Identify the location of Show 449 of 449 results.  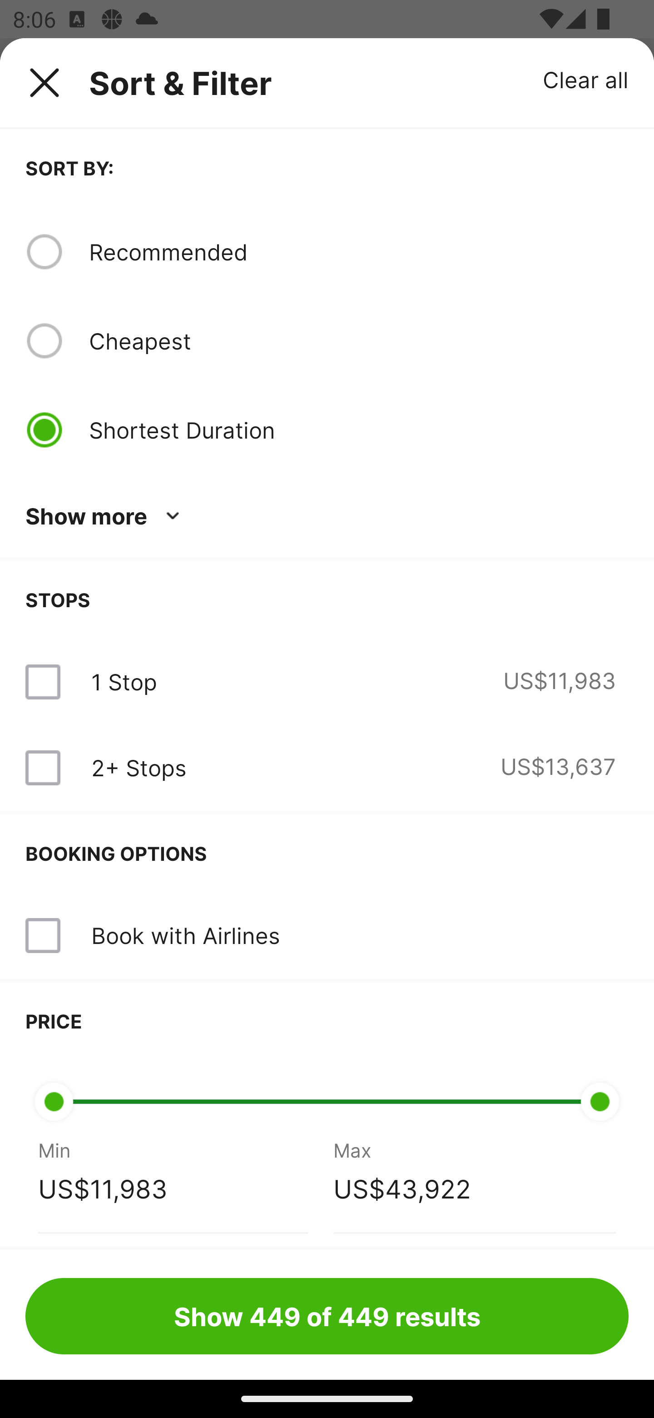
(327, 1316).